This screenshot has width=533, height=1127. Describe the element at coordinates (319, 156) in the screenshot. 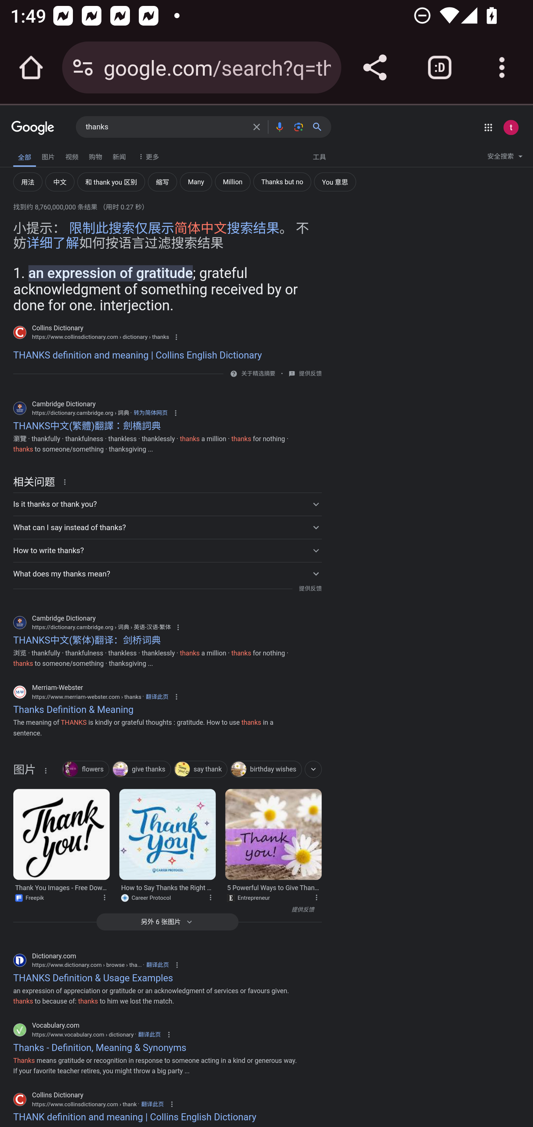

I see `工具` at that location.